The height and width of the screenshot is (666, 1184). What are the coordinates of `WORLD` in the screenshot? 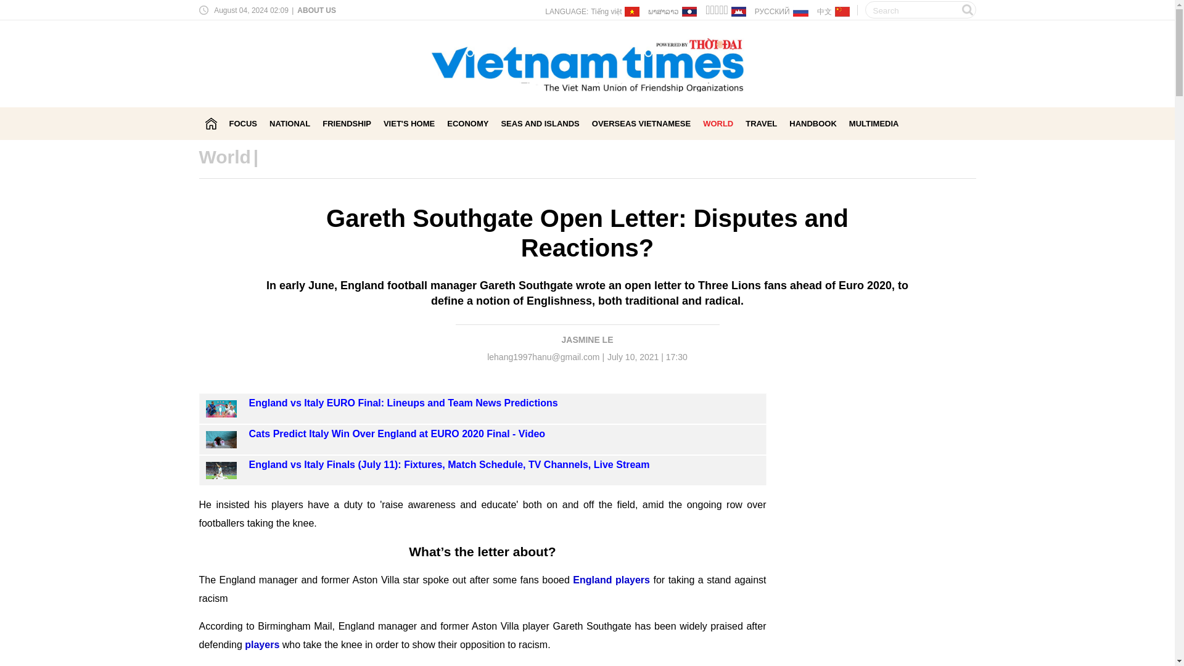 It's located at (718, 123).